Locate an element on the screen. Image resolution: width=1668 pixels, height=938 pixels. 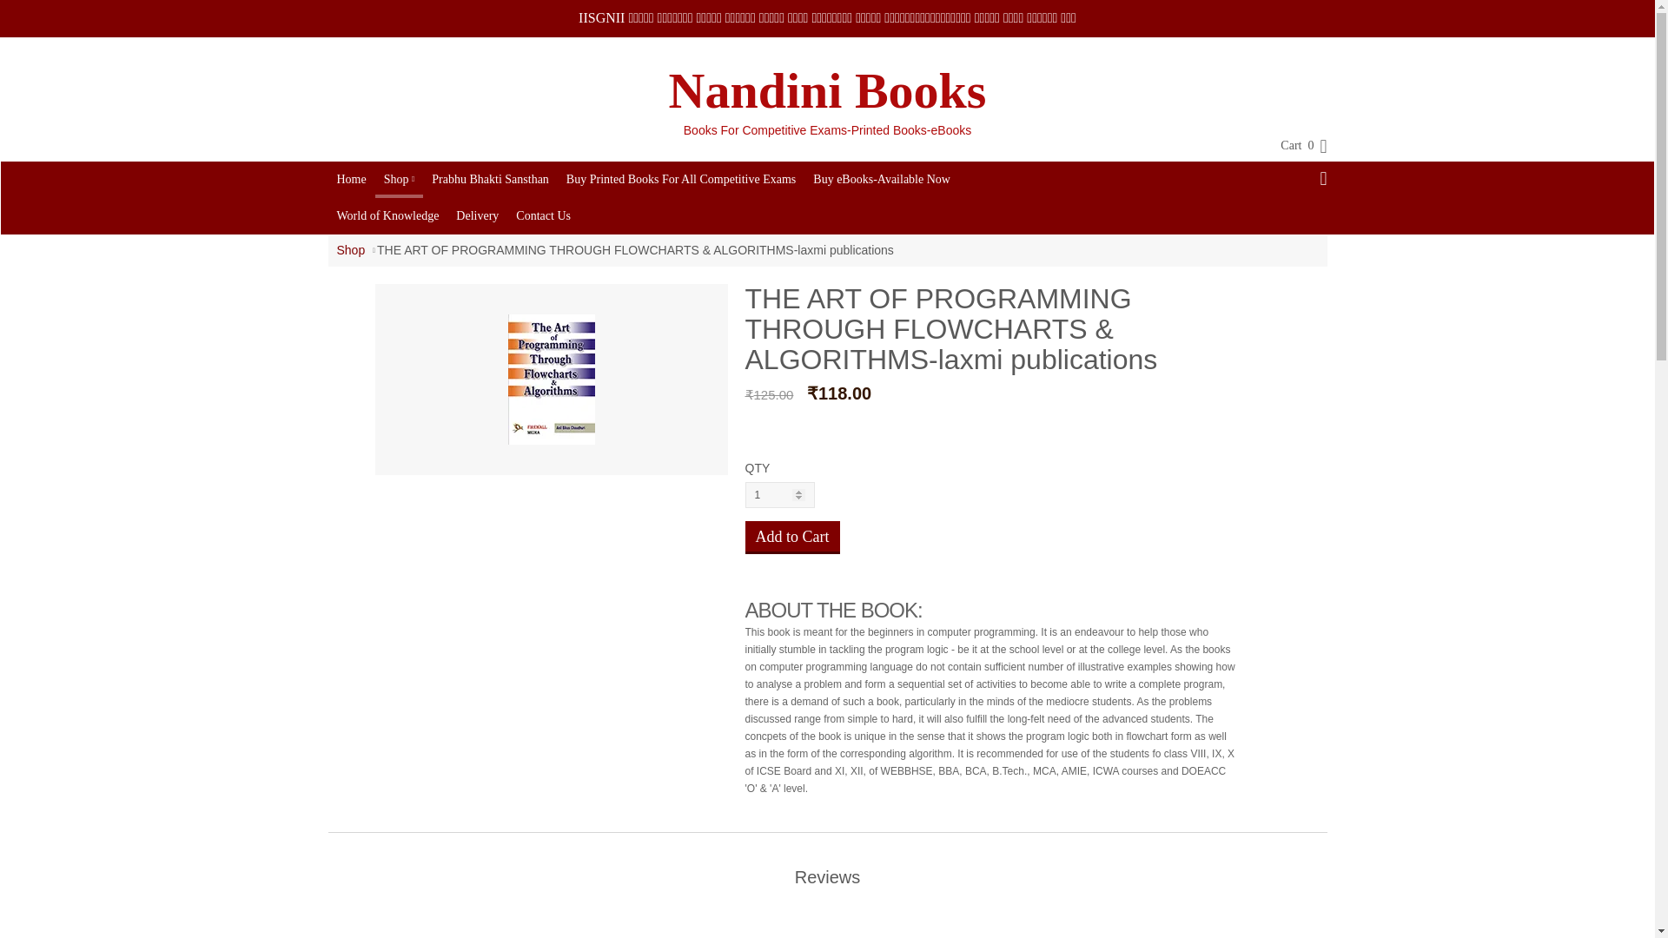
Add to Cart is located at coordinates (792, 538).